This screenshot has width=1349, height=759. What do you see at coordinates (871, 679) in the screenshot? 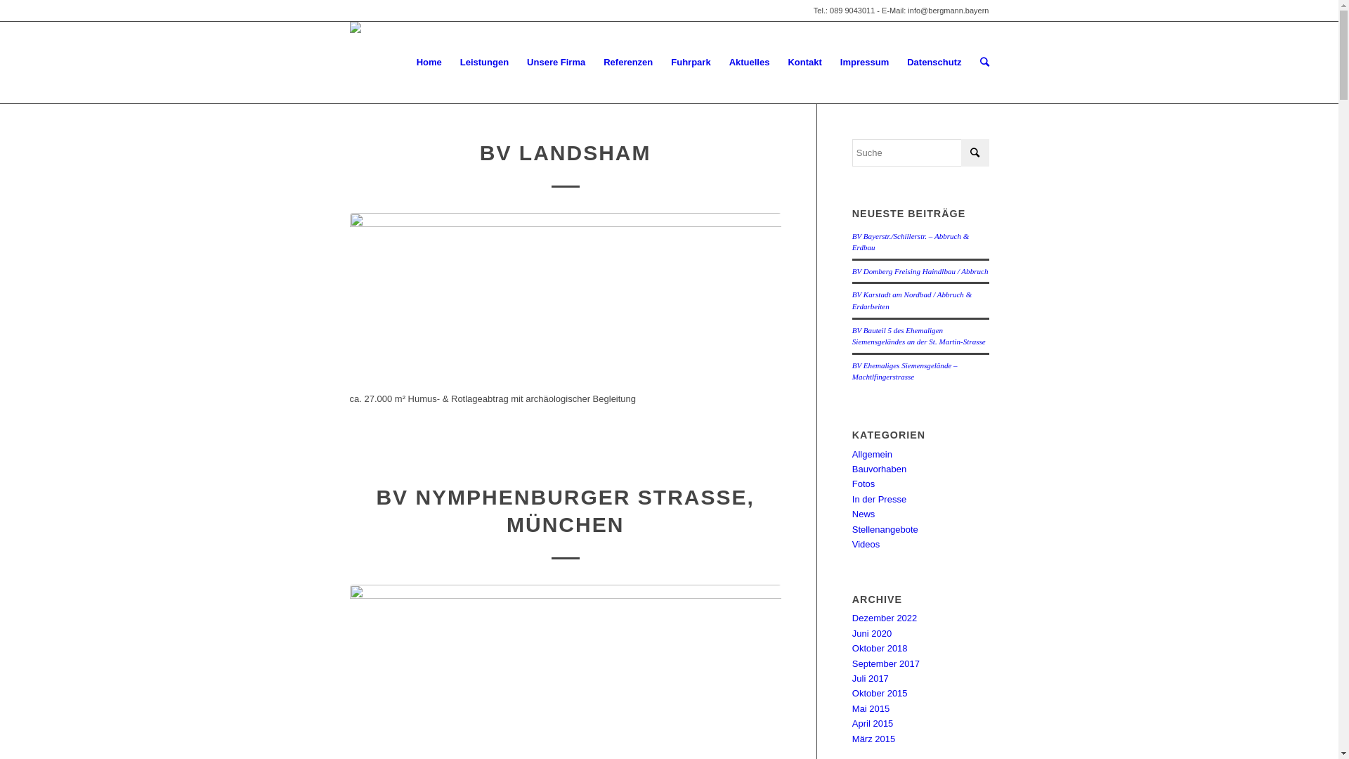
I see `Juli 2017` at bounding box center [871, 679].